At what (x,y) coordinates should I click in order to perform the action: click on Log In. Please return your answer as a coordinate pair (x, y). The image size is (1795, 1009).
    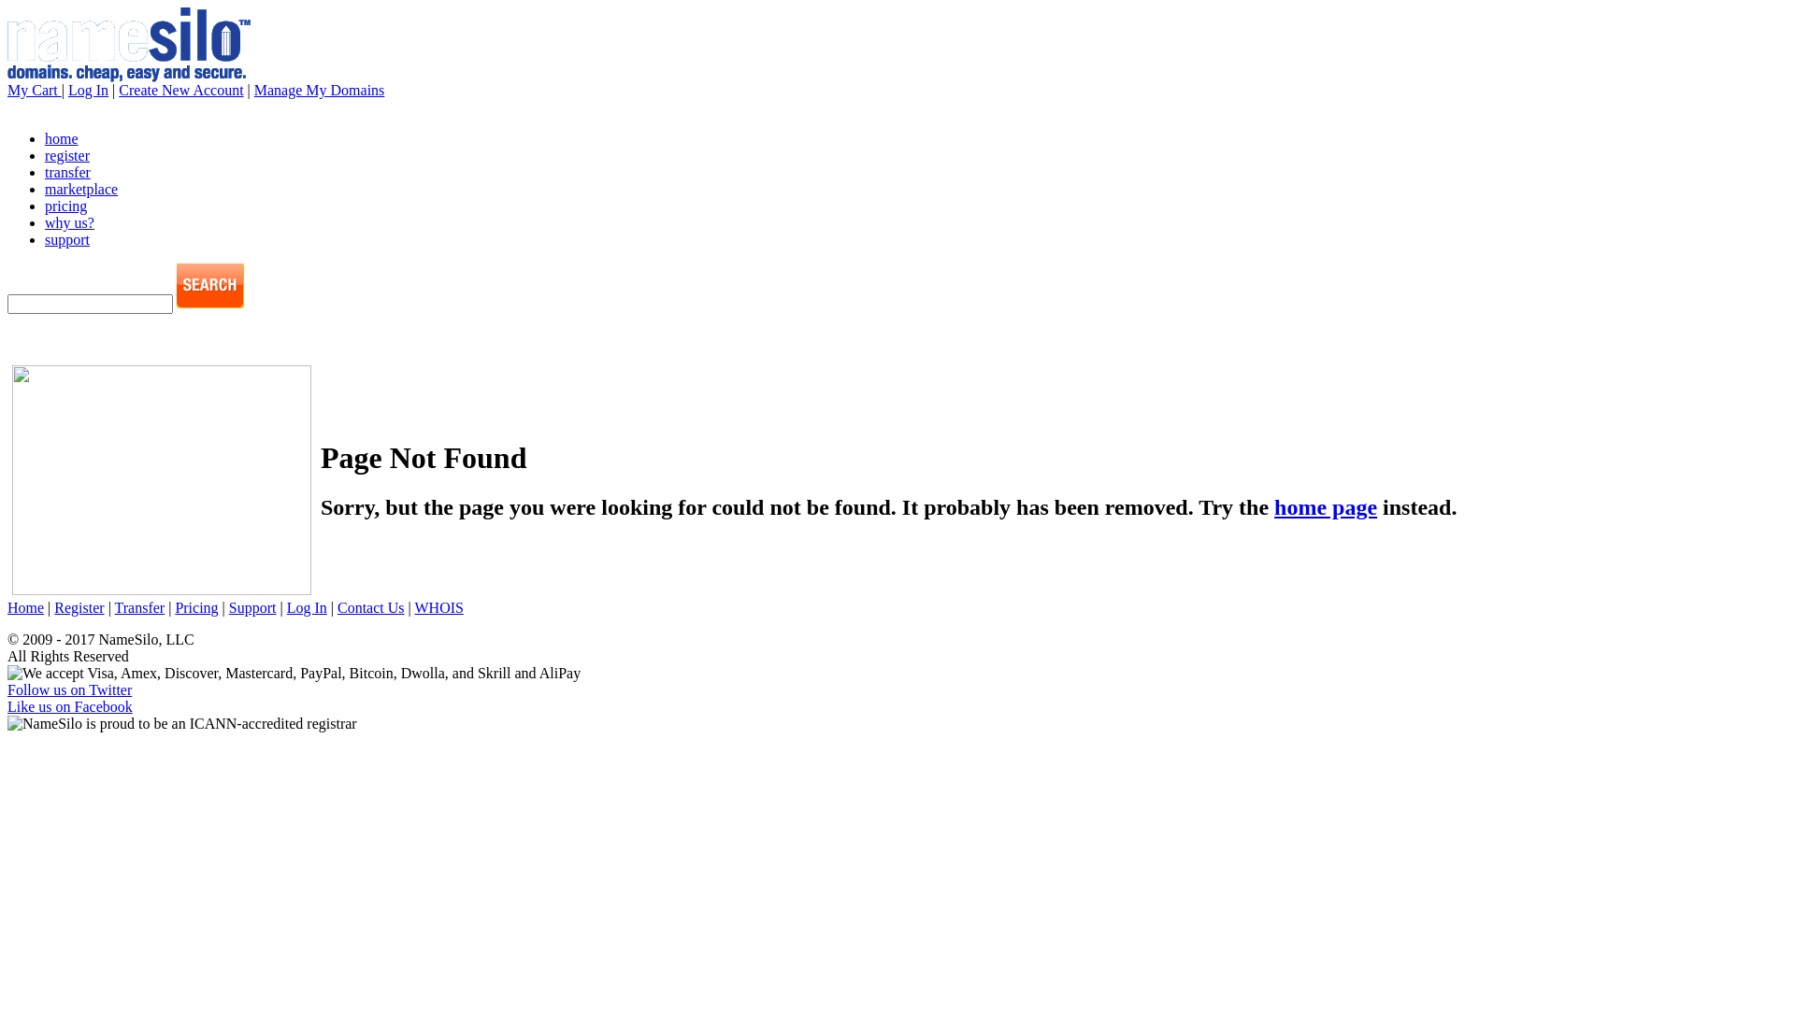
    Looking at the image, I should click on (307, 607).